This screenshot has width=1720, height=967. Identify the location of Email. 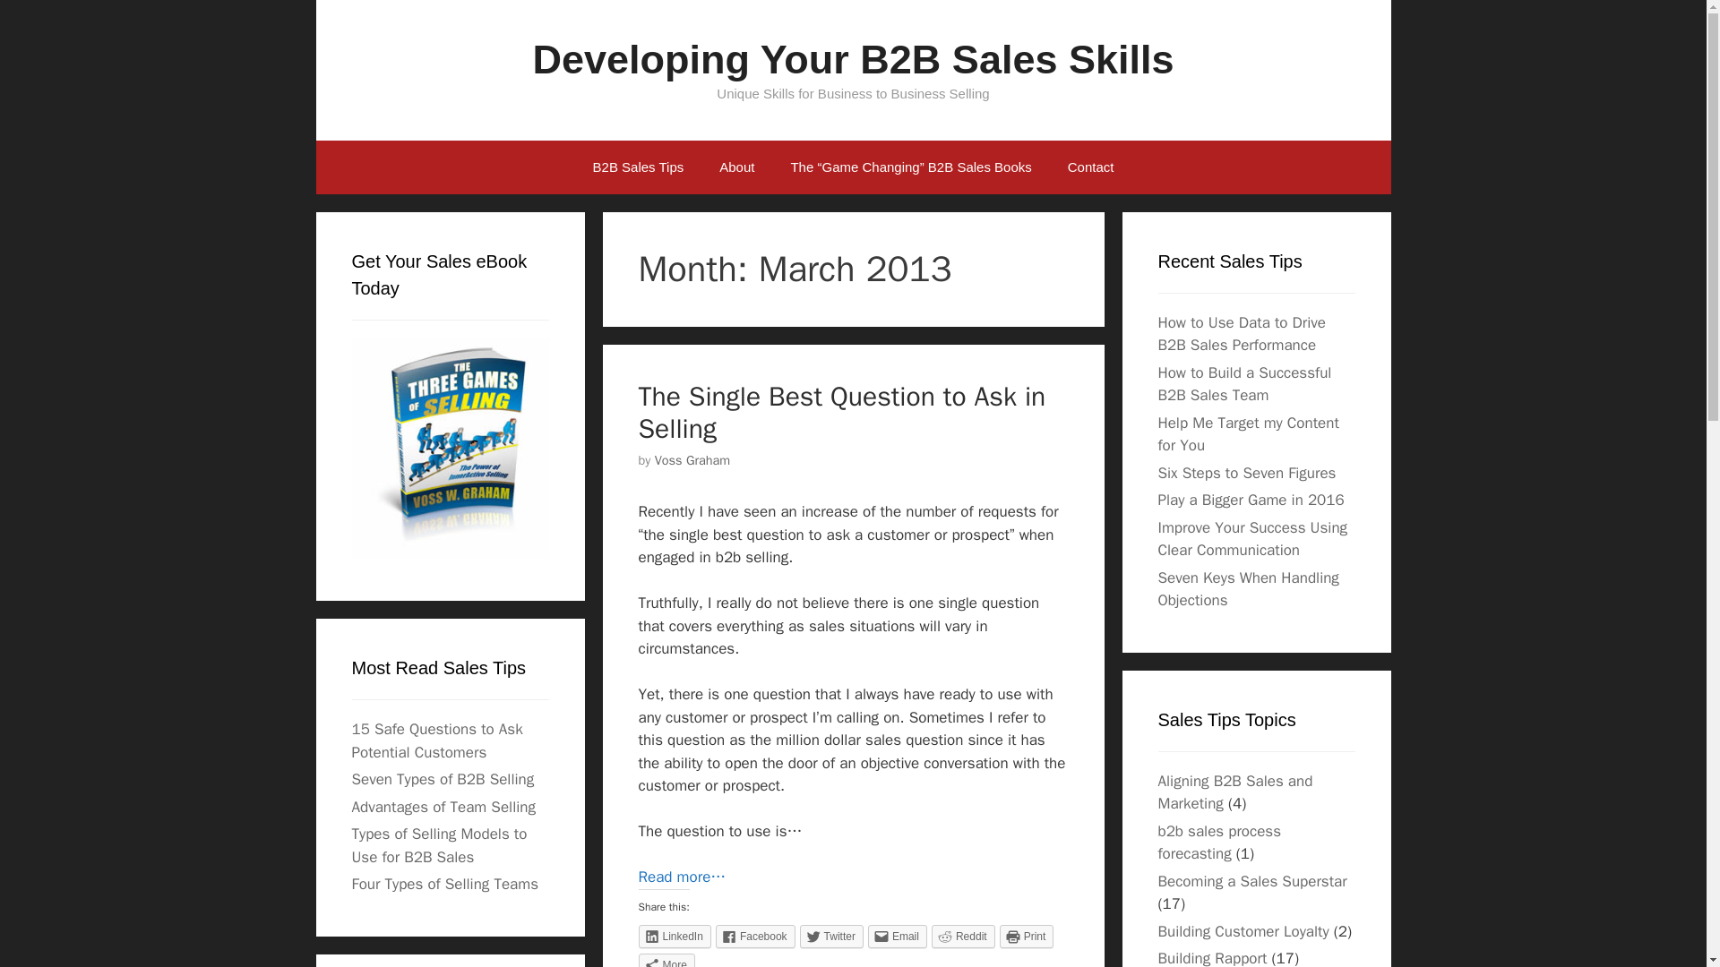
(898, 937).